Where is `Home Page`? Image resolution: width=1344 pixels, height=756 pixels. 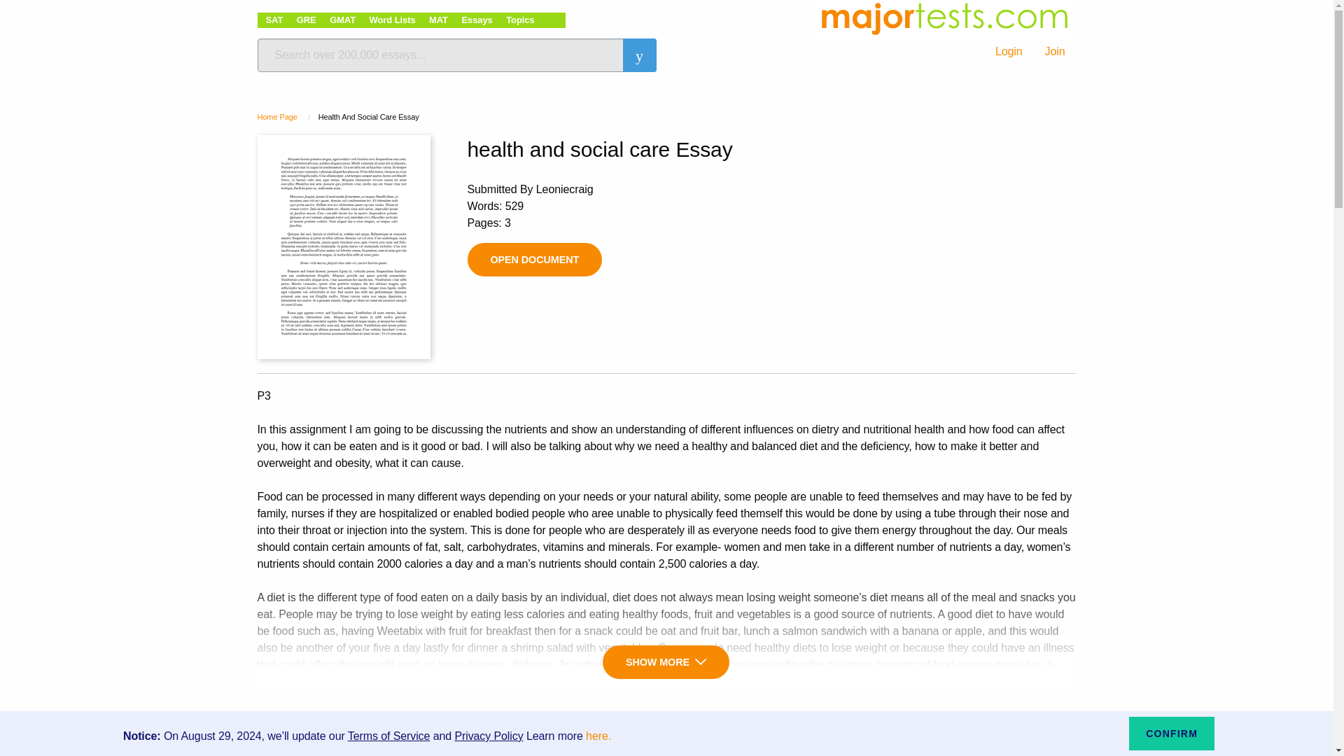 Home Page is located at coordinates (277, 116).